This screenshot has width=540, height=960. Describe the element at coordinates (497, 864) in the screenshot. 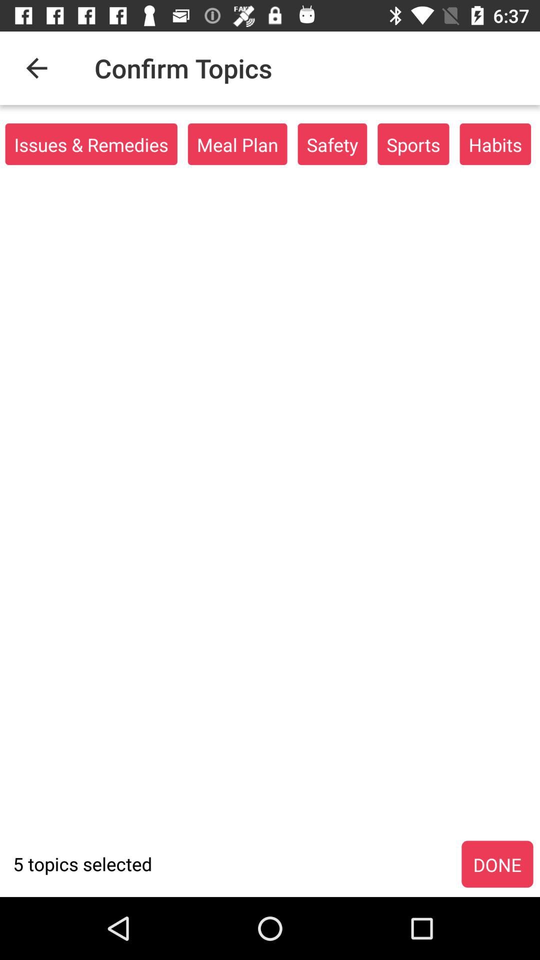

I see `open the icon to the right of 5 topics selected` at that location.